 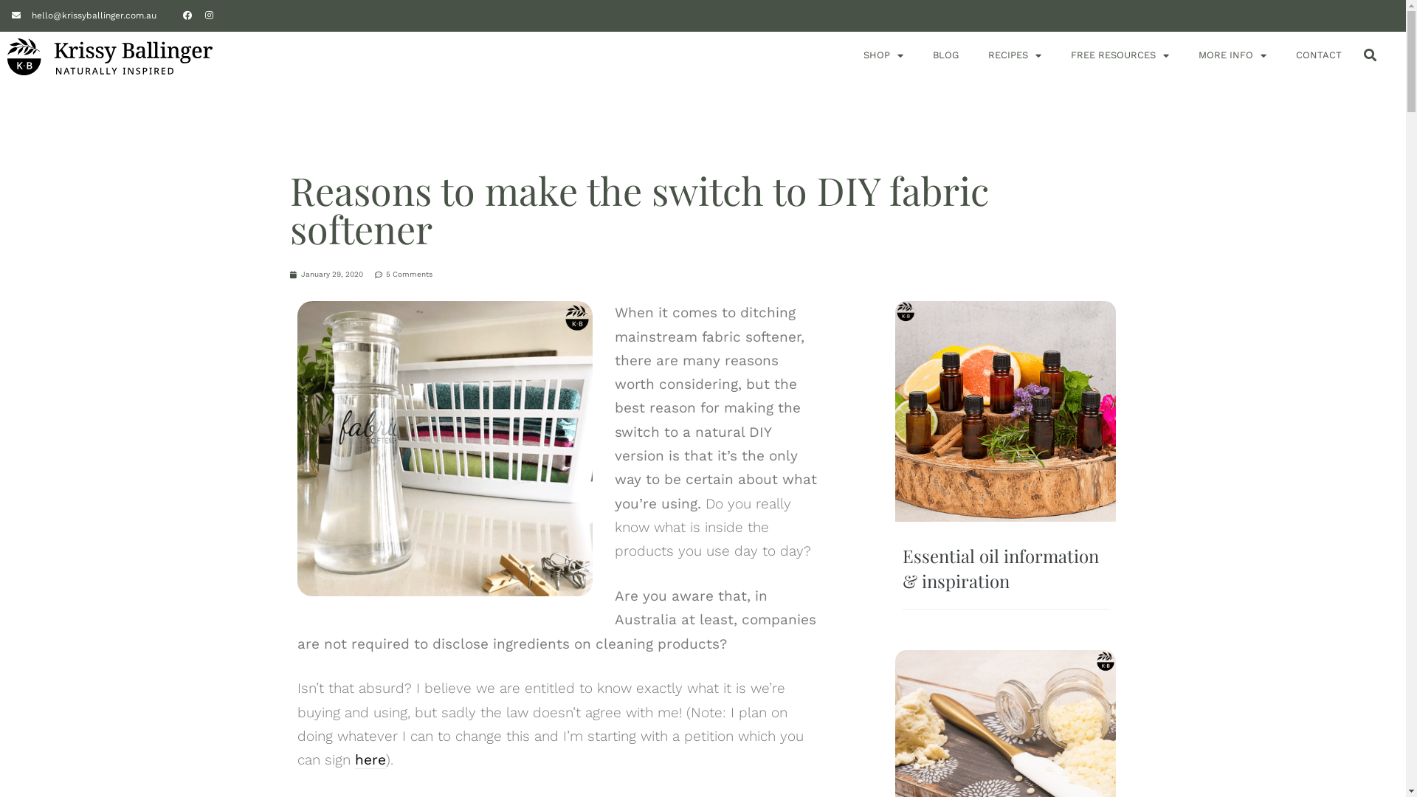 I want to click on CONTACT, so click(x=1319, y=55).